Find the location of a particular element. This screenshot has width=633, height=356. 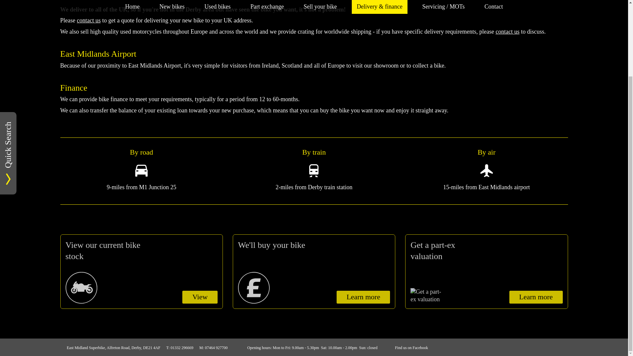

01332 296669 is located at coordinates (507, 32).